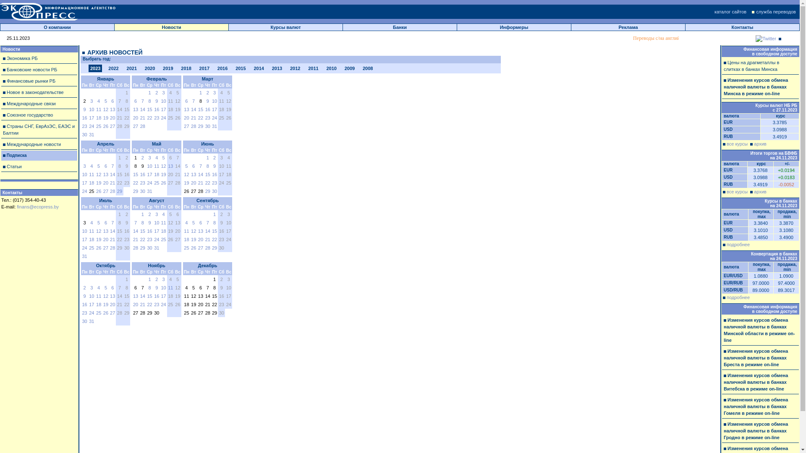 The height and width of the screenshot is (453, 806). I want to click on 31, so click(214, 126).